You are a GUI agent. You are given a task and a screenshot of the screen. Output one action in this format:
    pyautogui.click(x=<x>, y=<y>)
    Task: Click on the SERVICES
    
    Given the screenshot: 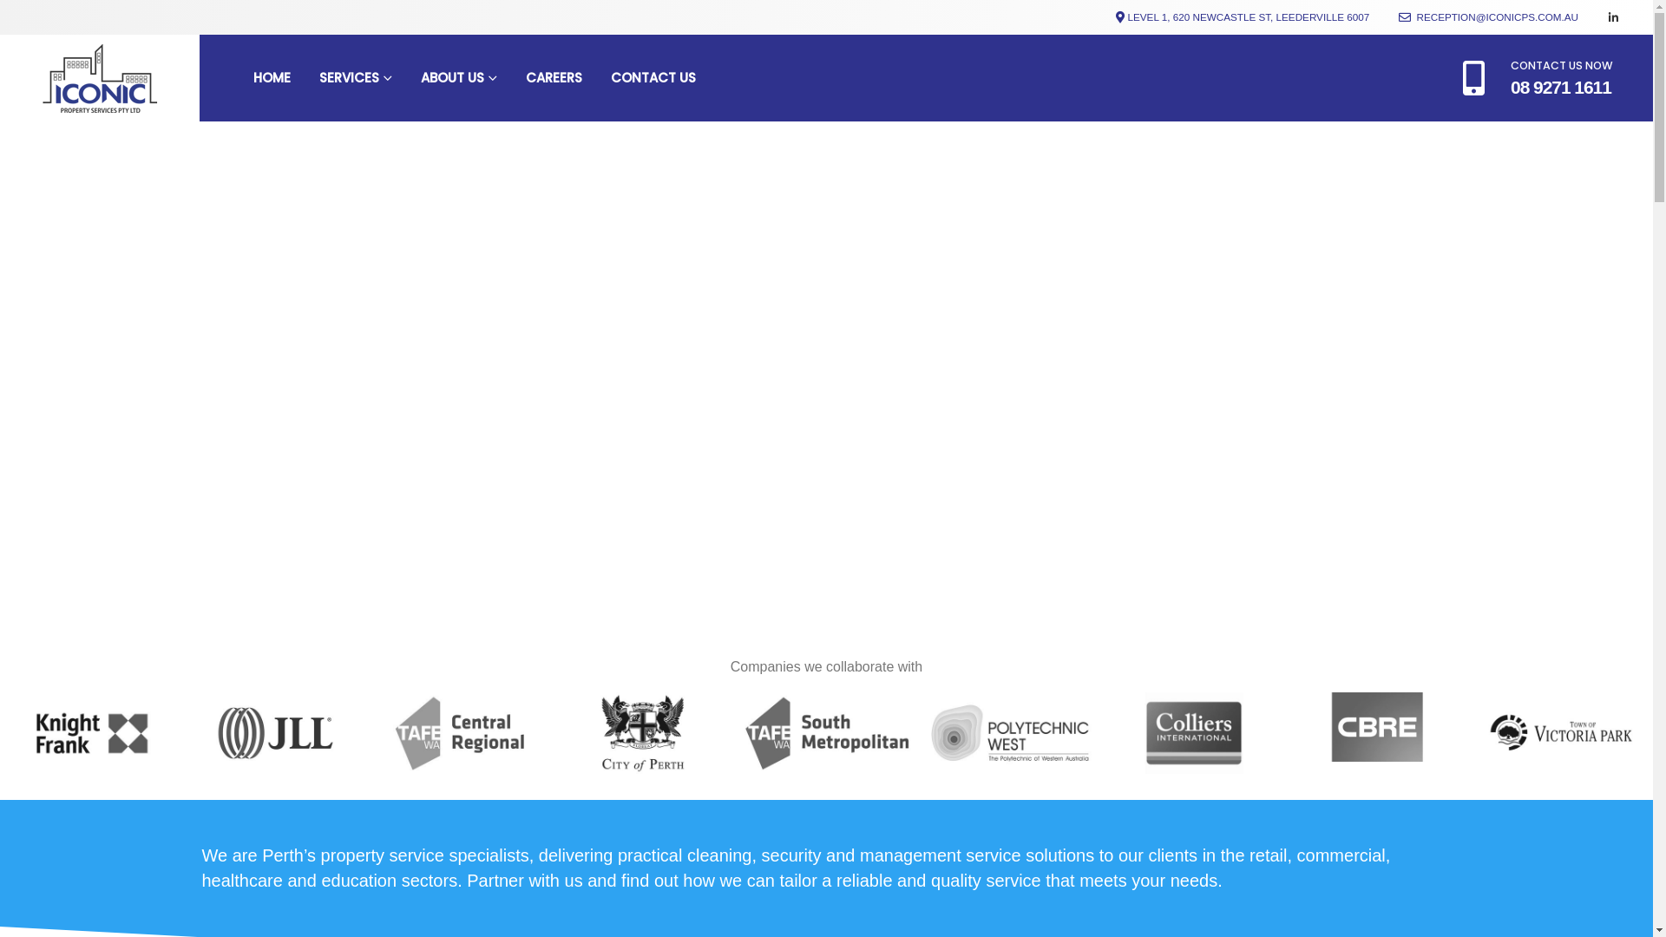 What is the action you would take?
    pyautogui.click(x=356, y=78)
    